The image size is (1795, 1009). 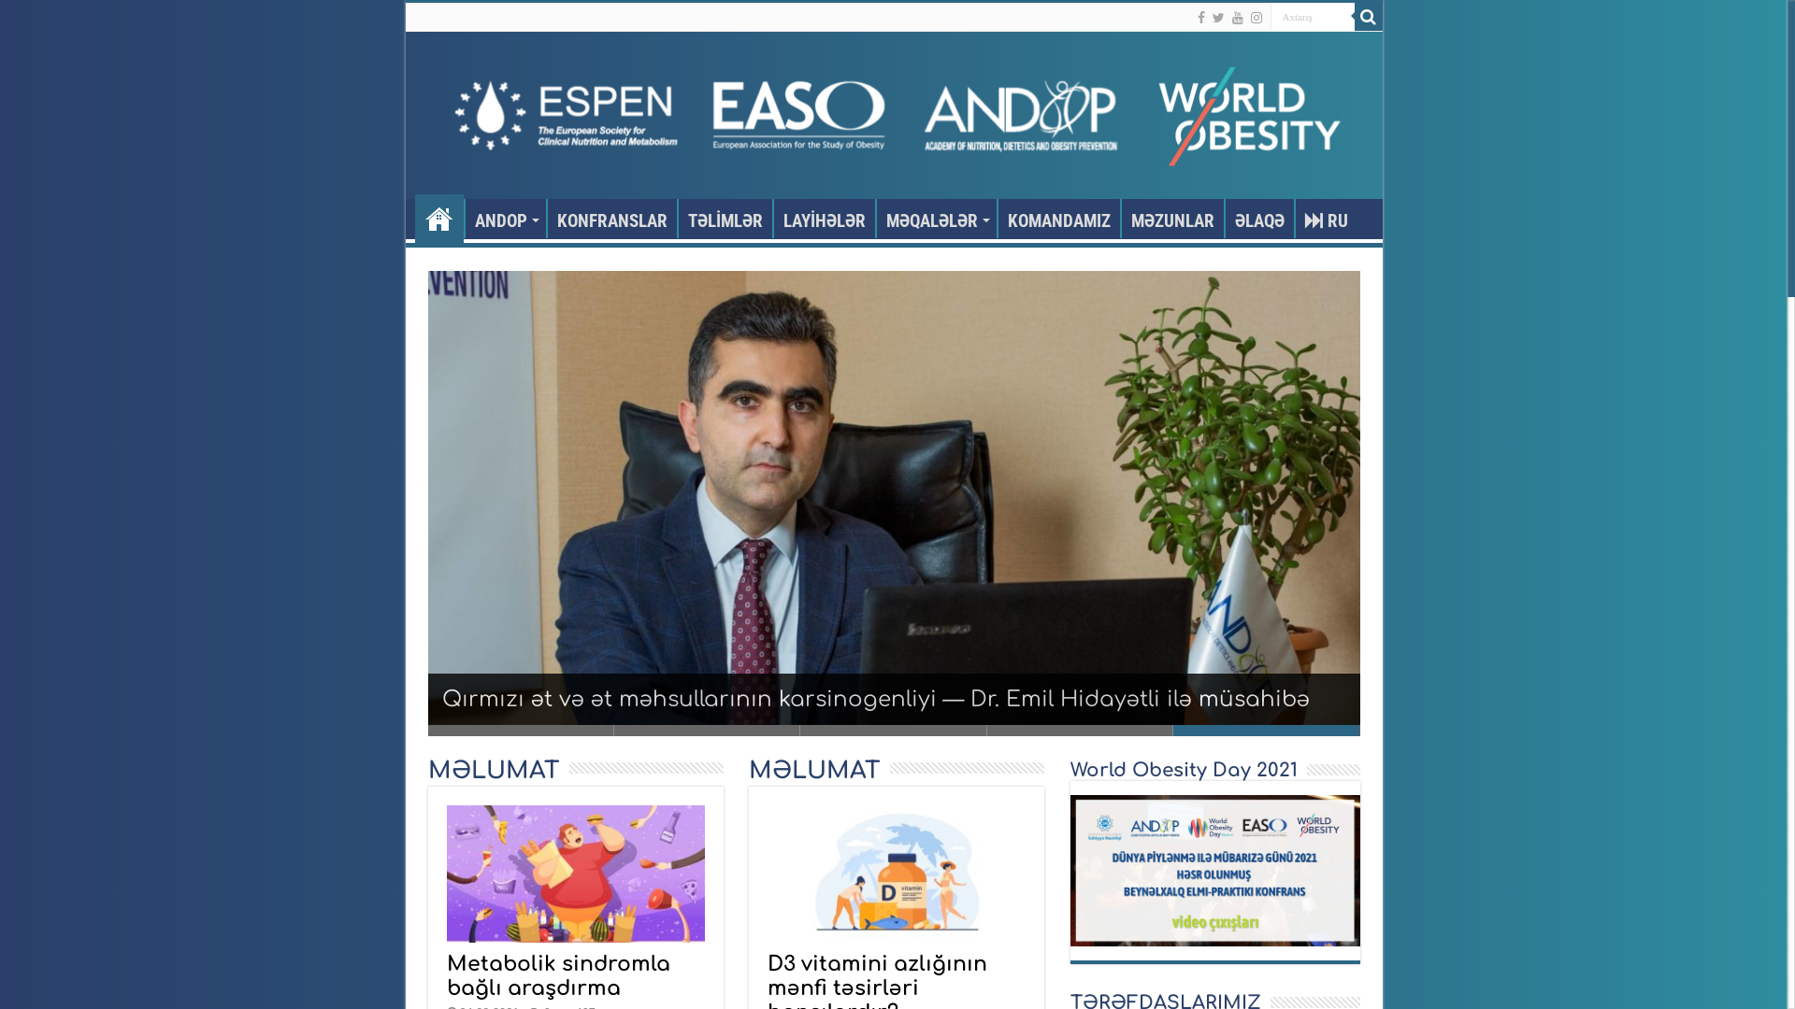 What do you see at coordinates (894, 116) in the screenshot?
I see `ANDOP` at bounding box center [894, 116].